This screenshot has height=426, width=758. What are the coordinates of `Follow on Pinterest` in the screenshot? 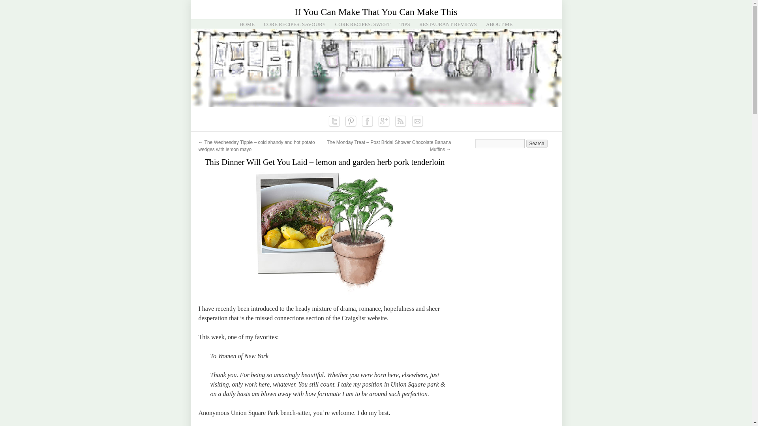 It's located at (351, 121).